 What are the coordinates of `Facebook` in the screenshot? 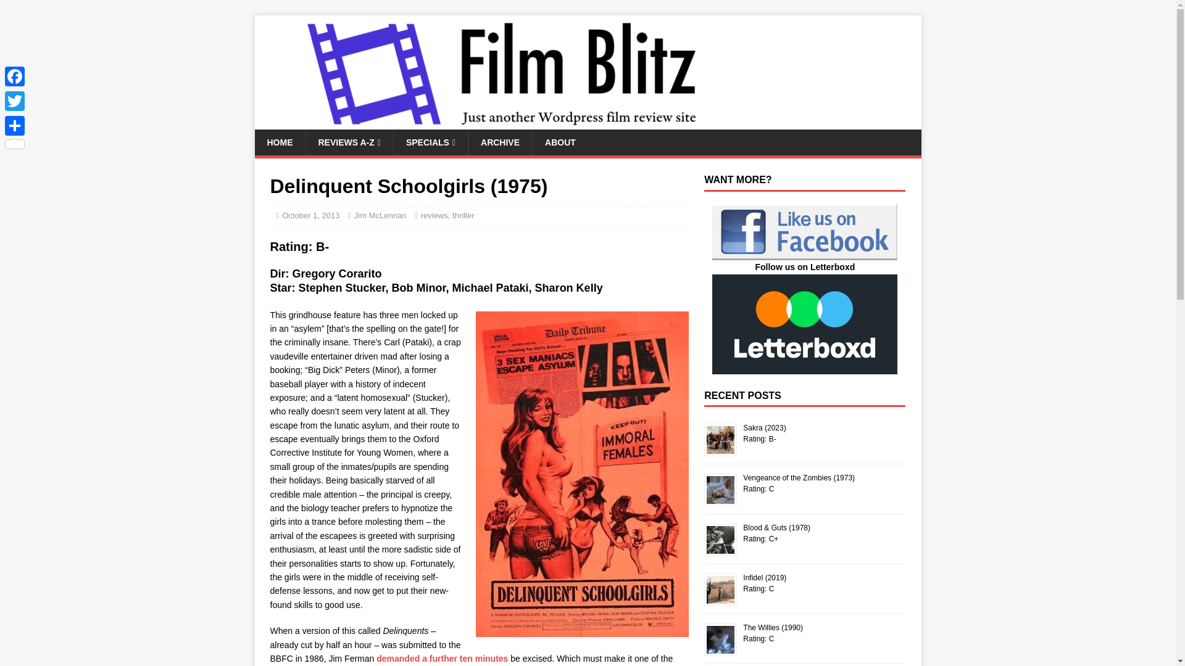 It's located at (15, 76).